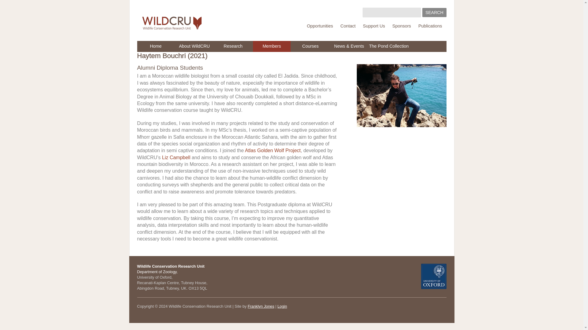  Describe the element at coordinates (434, 12) in the screenshot. I see `Search` at that location.